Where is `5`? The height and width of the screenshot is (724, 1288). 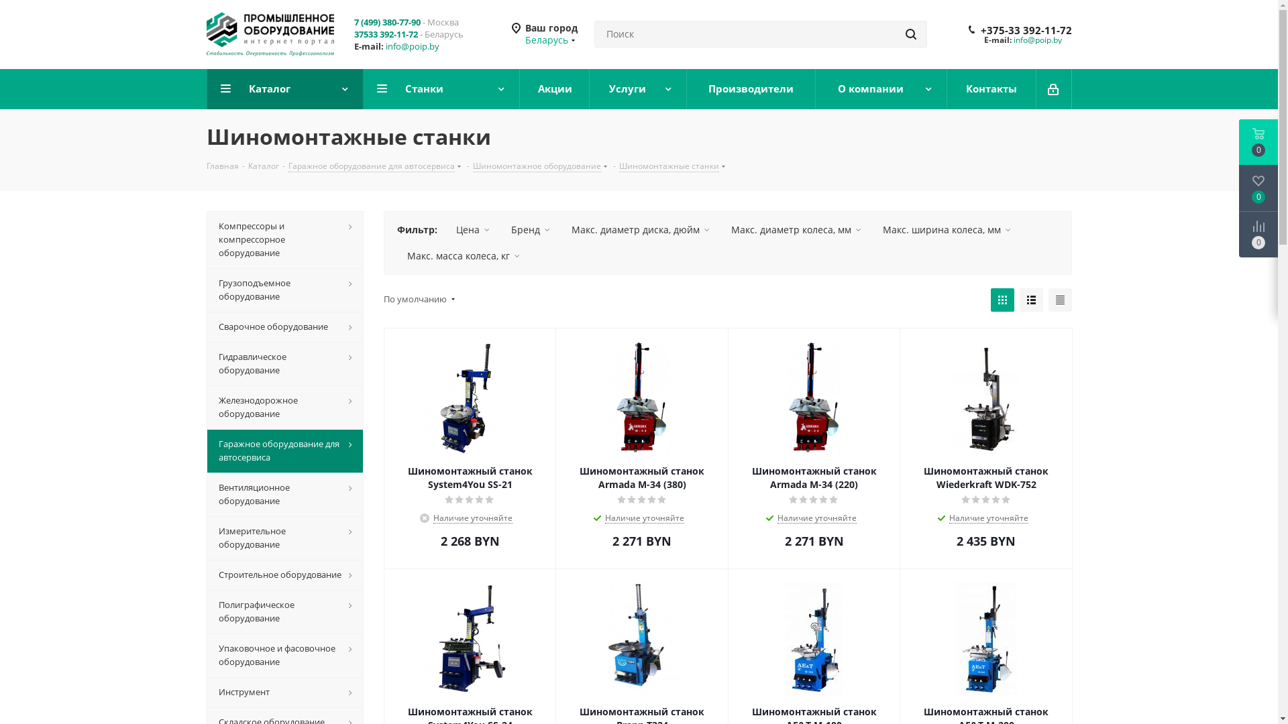
5 is located at coordinates (661, 500).